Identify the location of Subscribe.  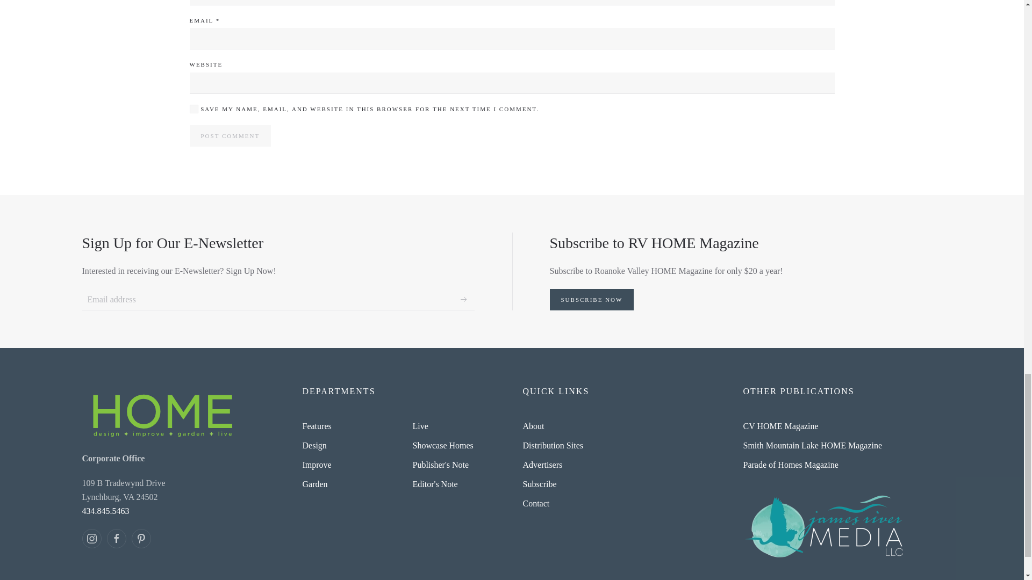
(463, 299).